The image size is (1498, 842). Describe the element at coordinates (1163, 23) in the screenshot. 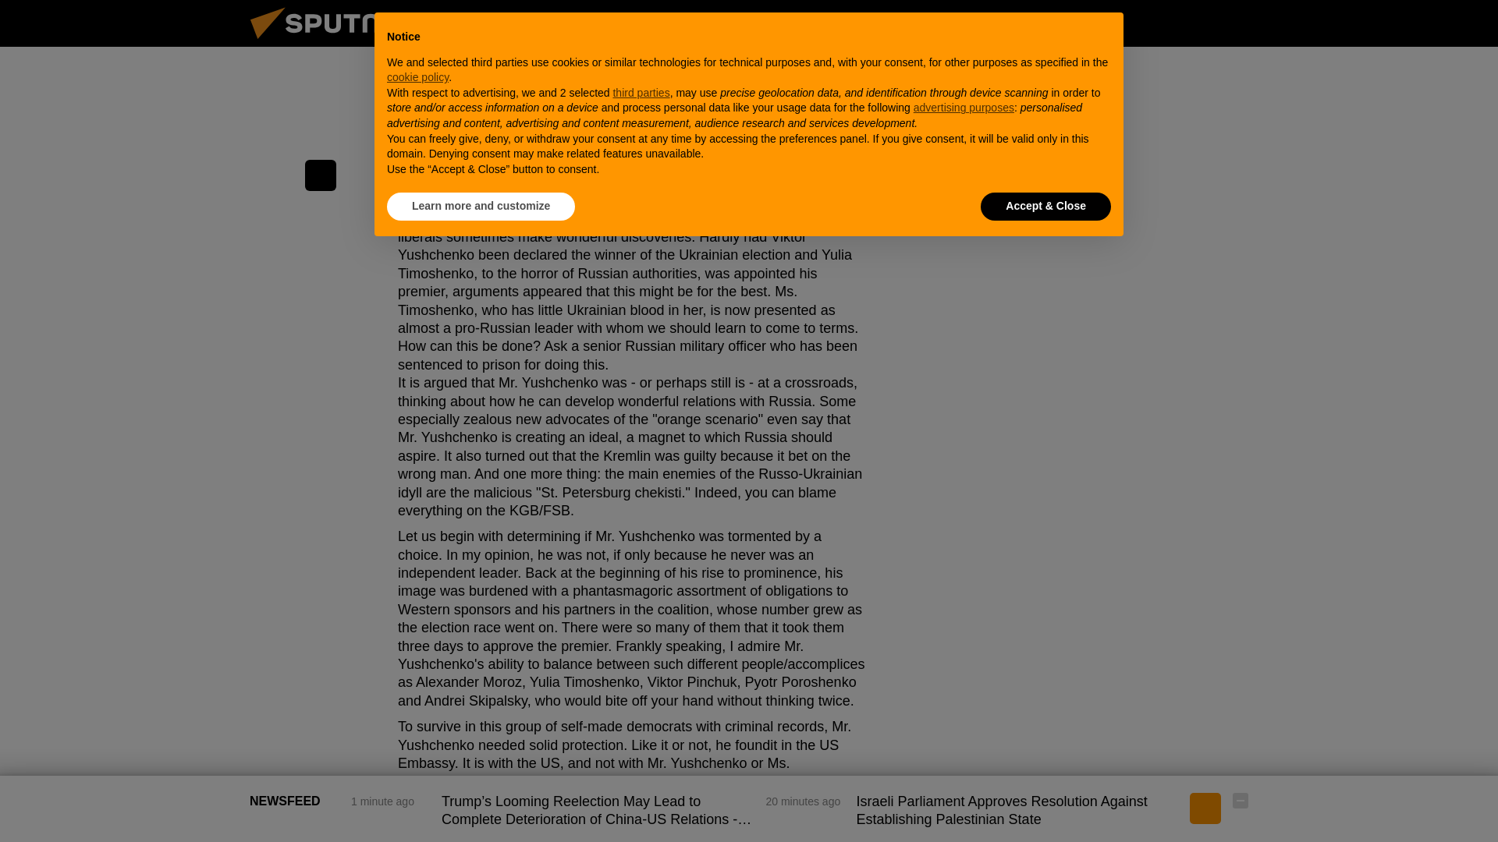

I see `Authorization` at that location.